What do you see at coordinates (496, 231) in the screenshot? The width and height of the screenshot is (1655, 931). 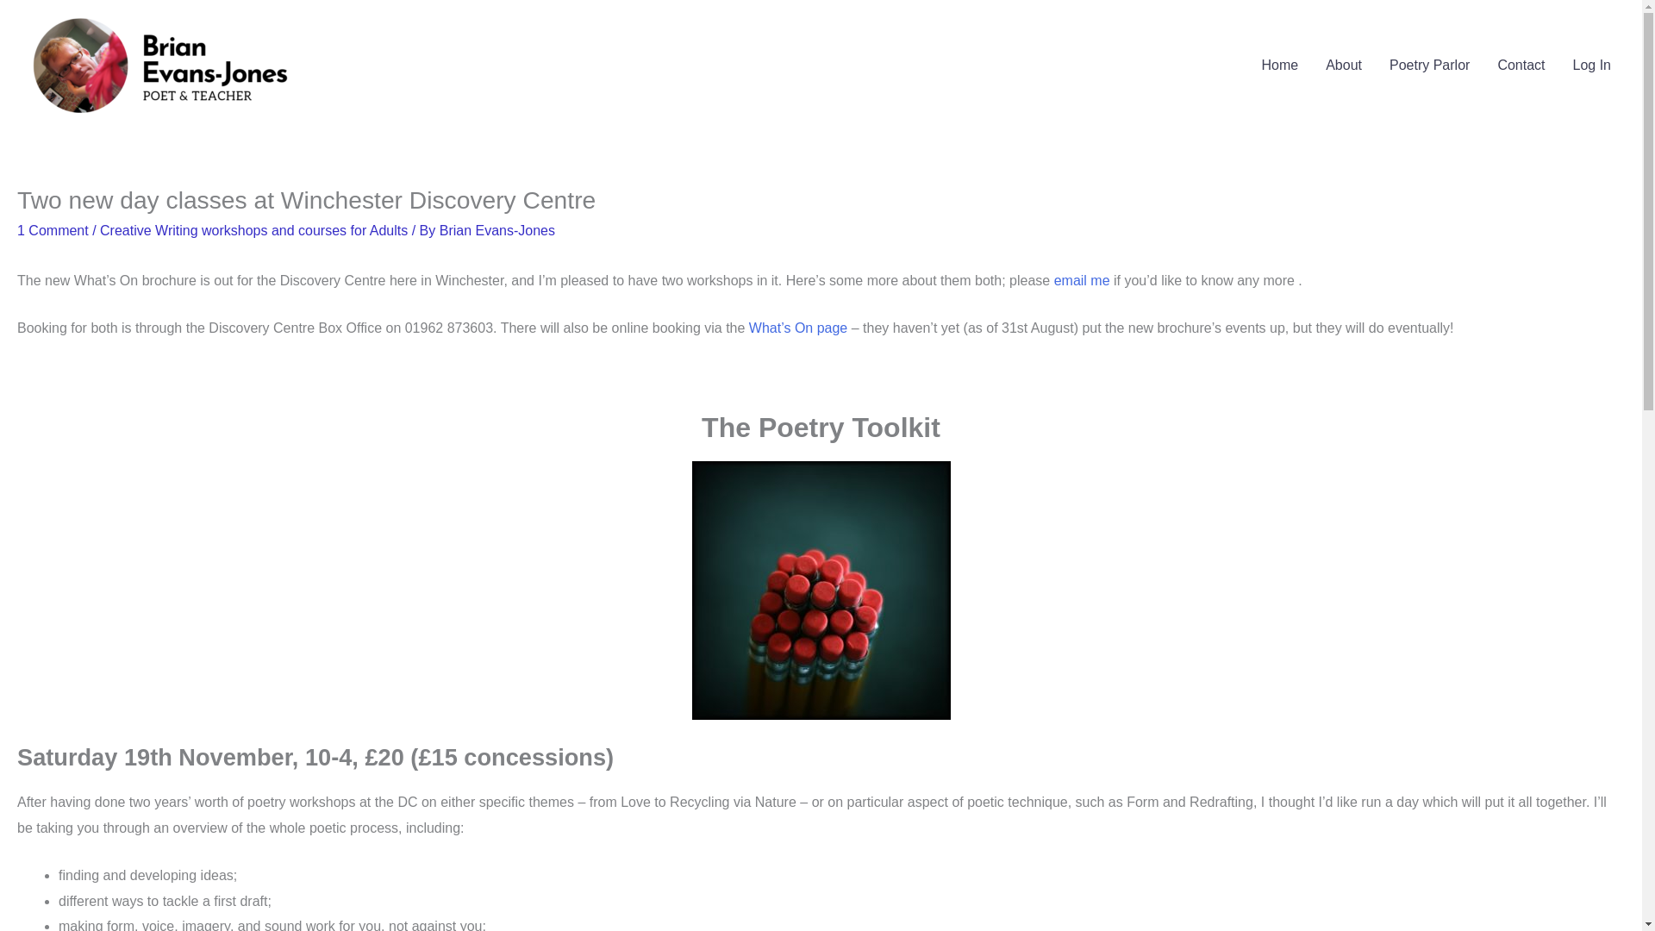 I see `Brian Evans-Jones` at bounding box center [496, 231].